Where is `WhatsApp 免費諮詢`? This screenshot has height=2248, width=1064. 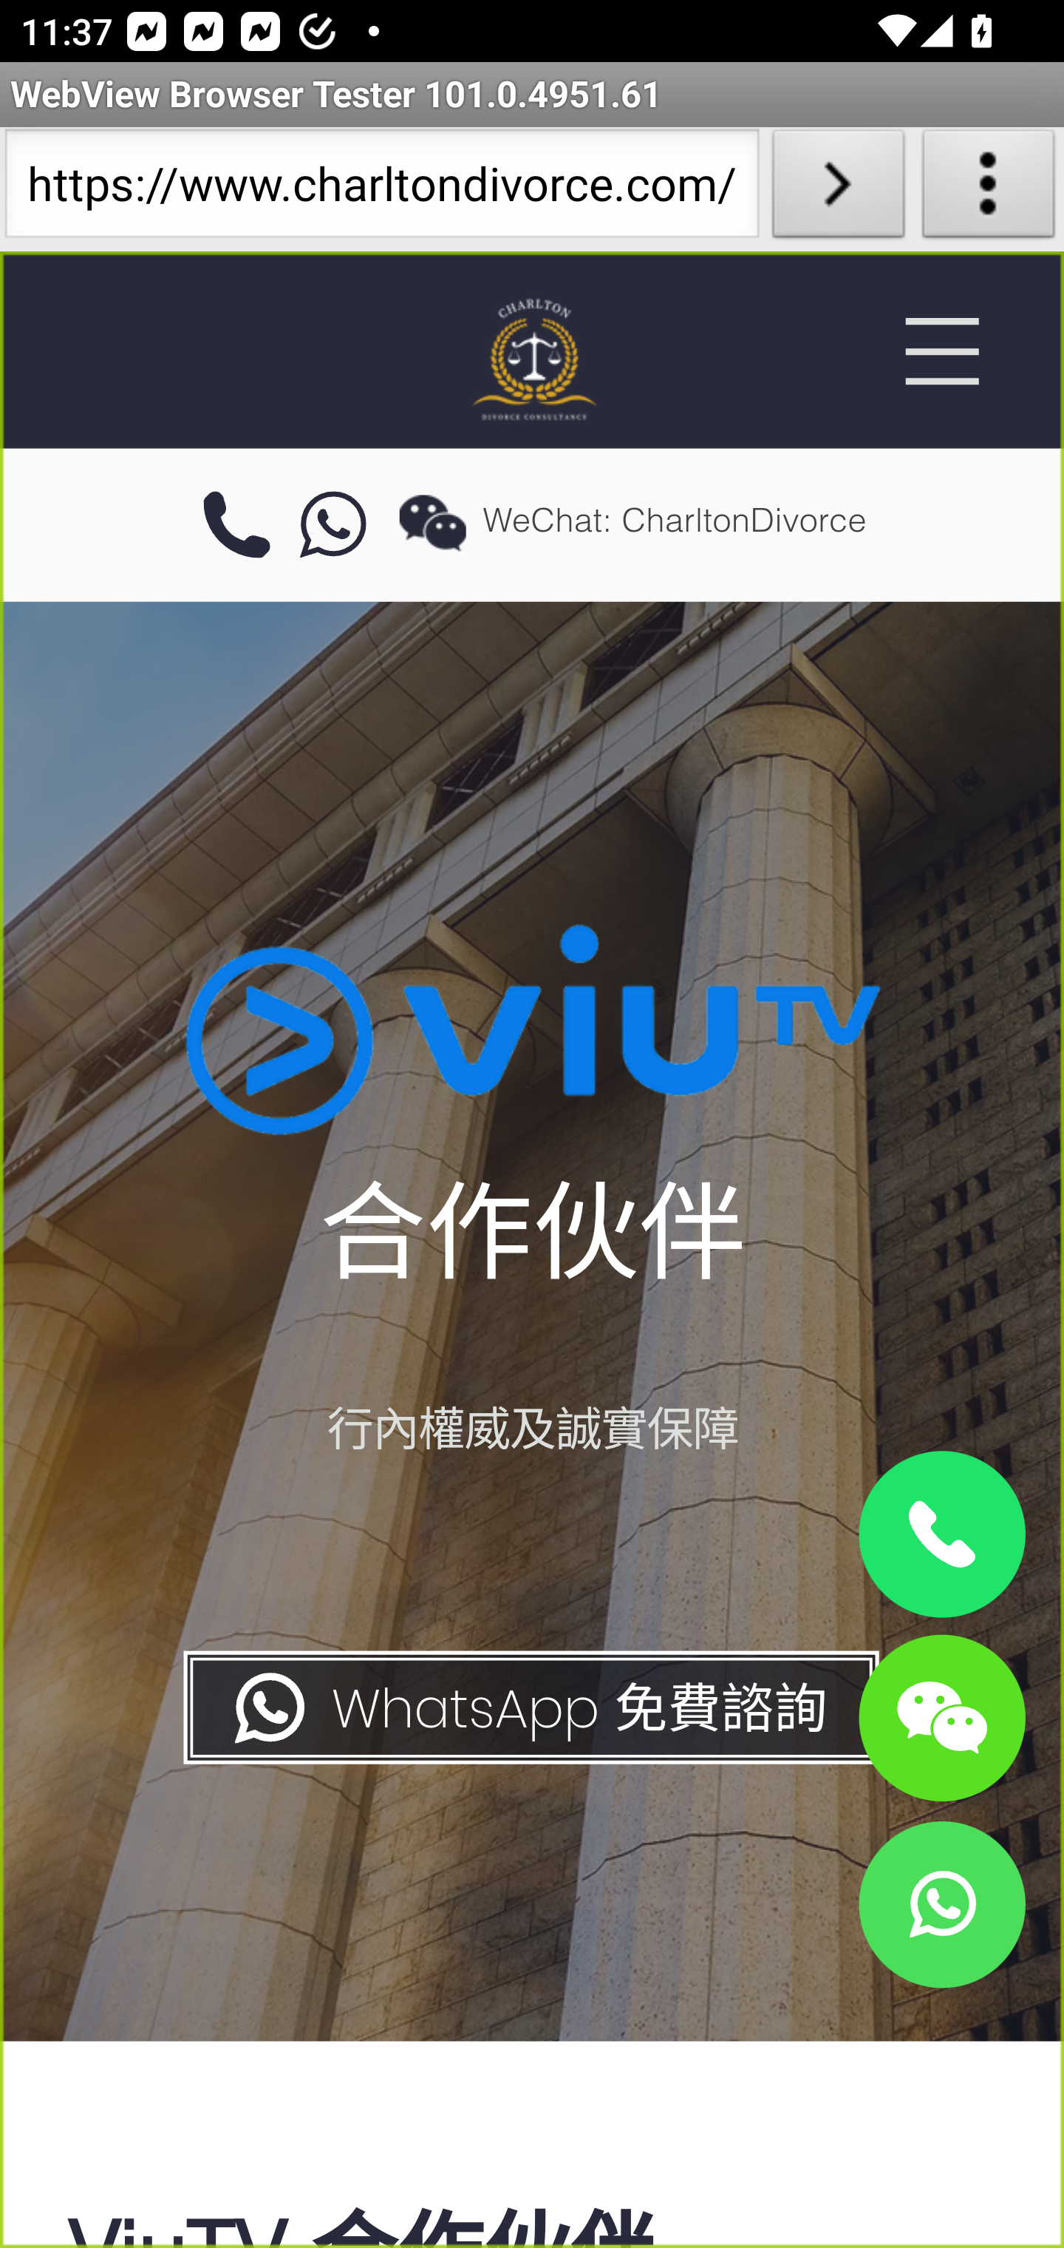 WhatsApp 免費諮詢 is located at coordinates (529, 1708).